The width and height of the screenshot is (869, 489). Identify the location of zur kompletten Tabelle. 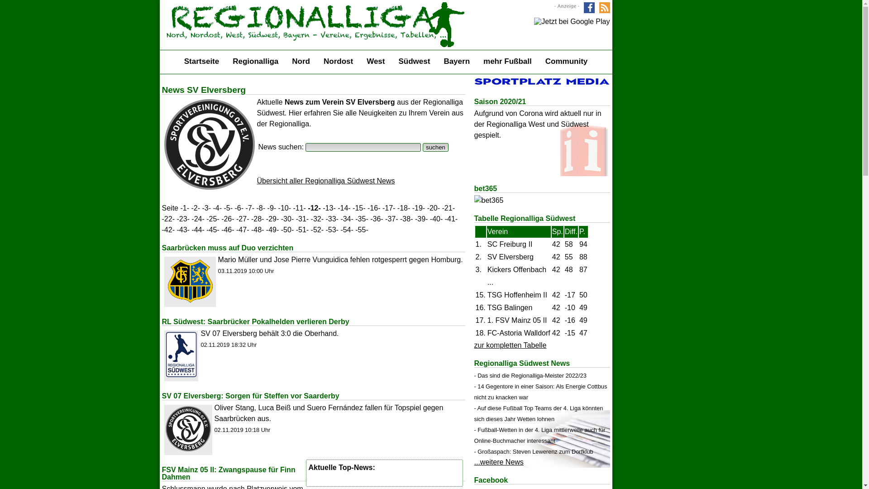
(511, 345).